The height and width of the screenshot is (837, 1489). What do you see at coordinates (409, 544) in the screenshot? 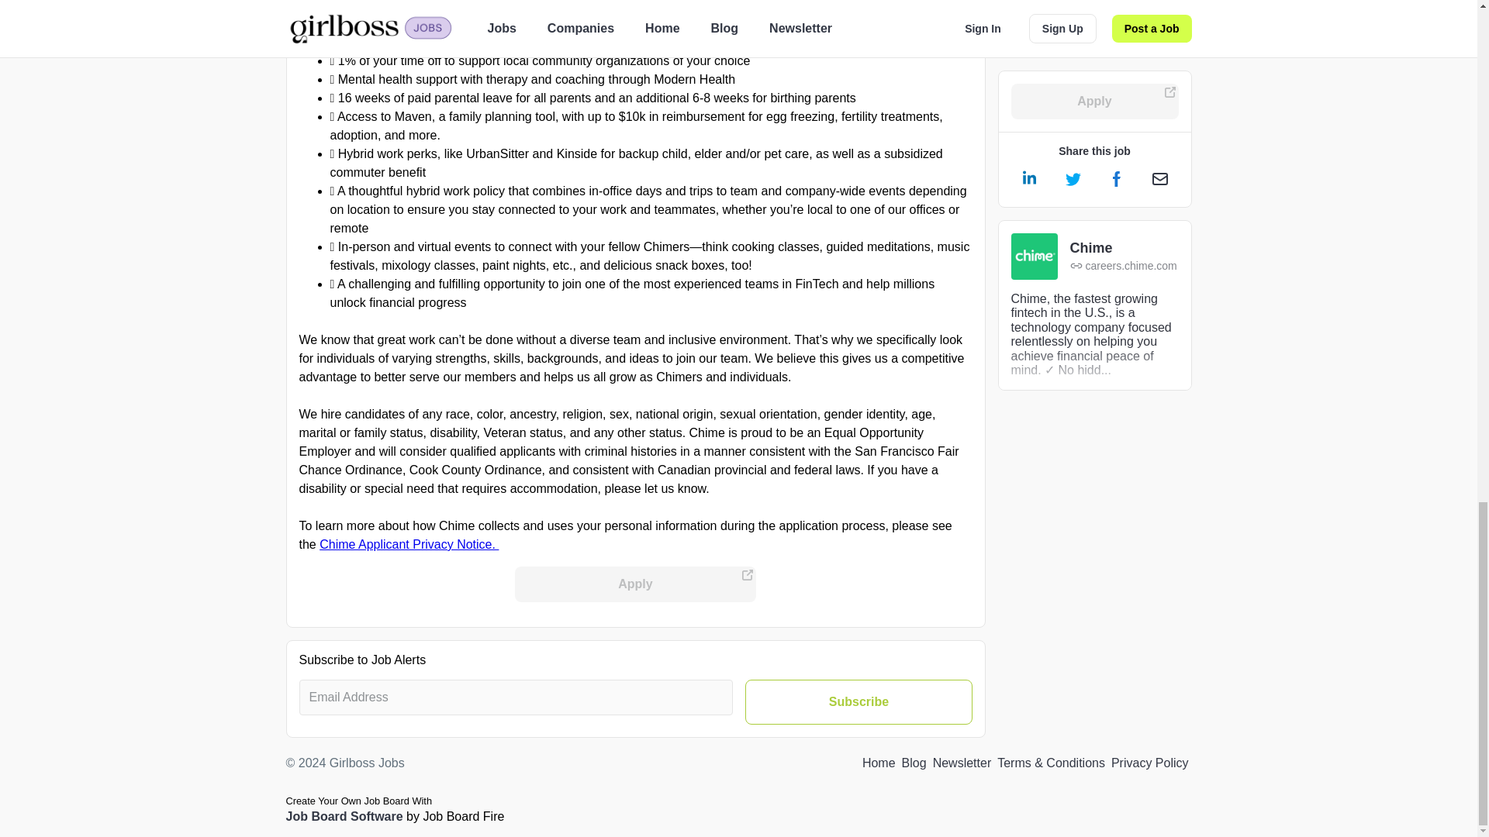
I see `Chime Applicant Privacy Notice. ` at bounding box center [409, 544].